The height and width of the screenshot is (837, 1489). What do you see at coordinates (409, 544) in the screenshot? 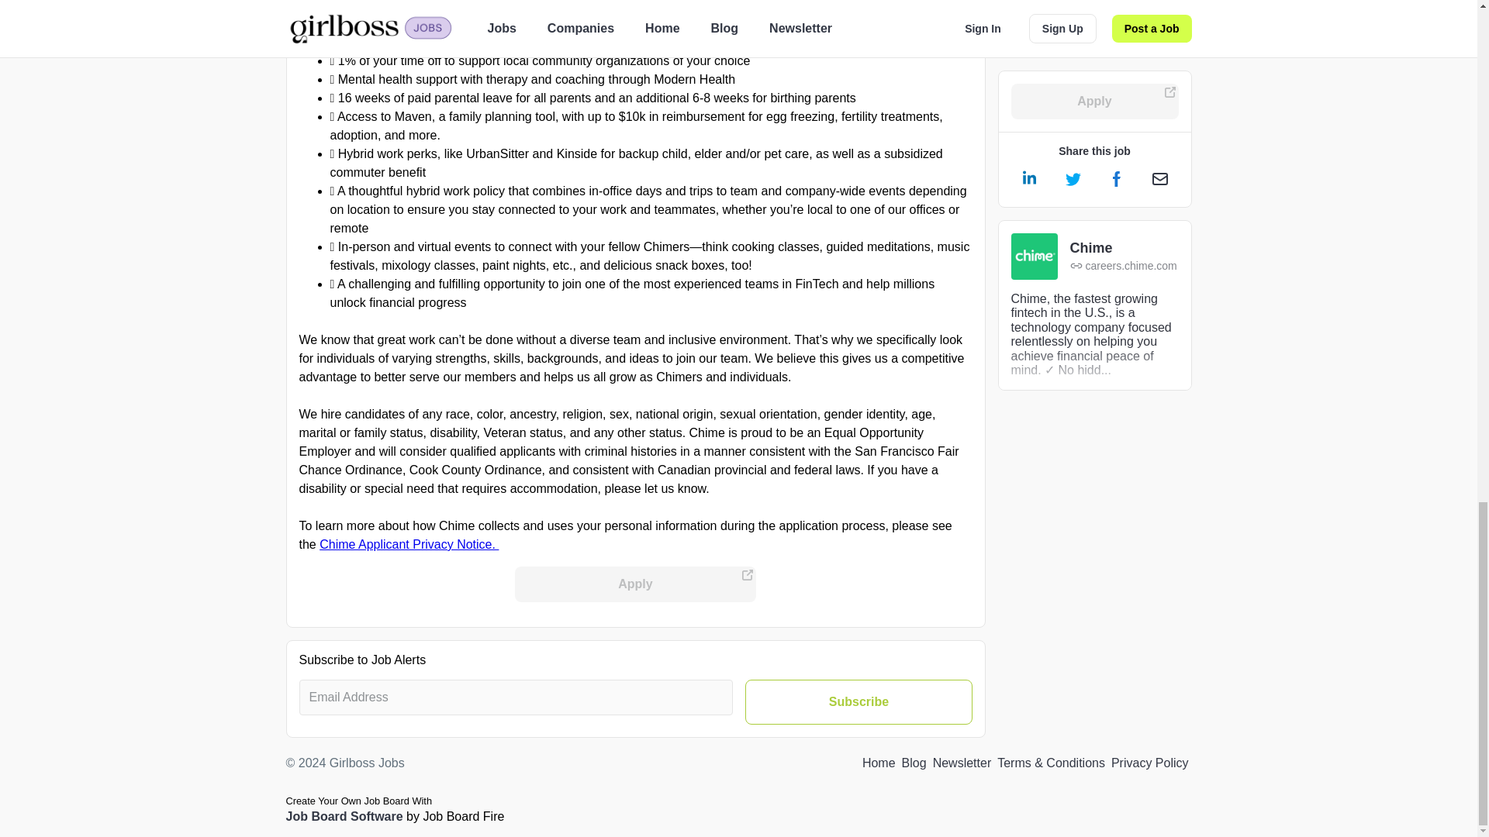
I see `Chime Applicant Privacy Notice. ` at bounding box center [409, 544].